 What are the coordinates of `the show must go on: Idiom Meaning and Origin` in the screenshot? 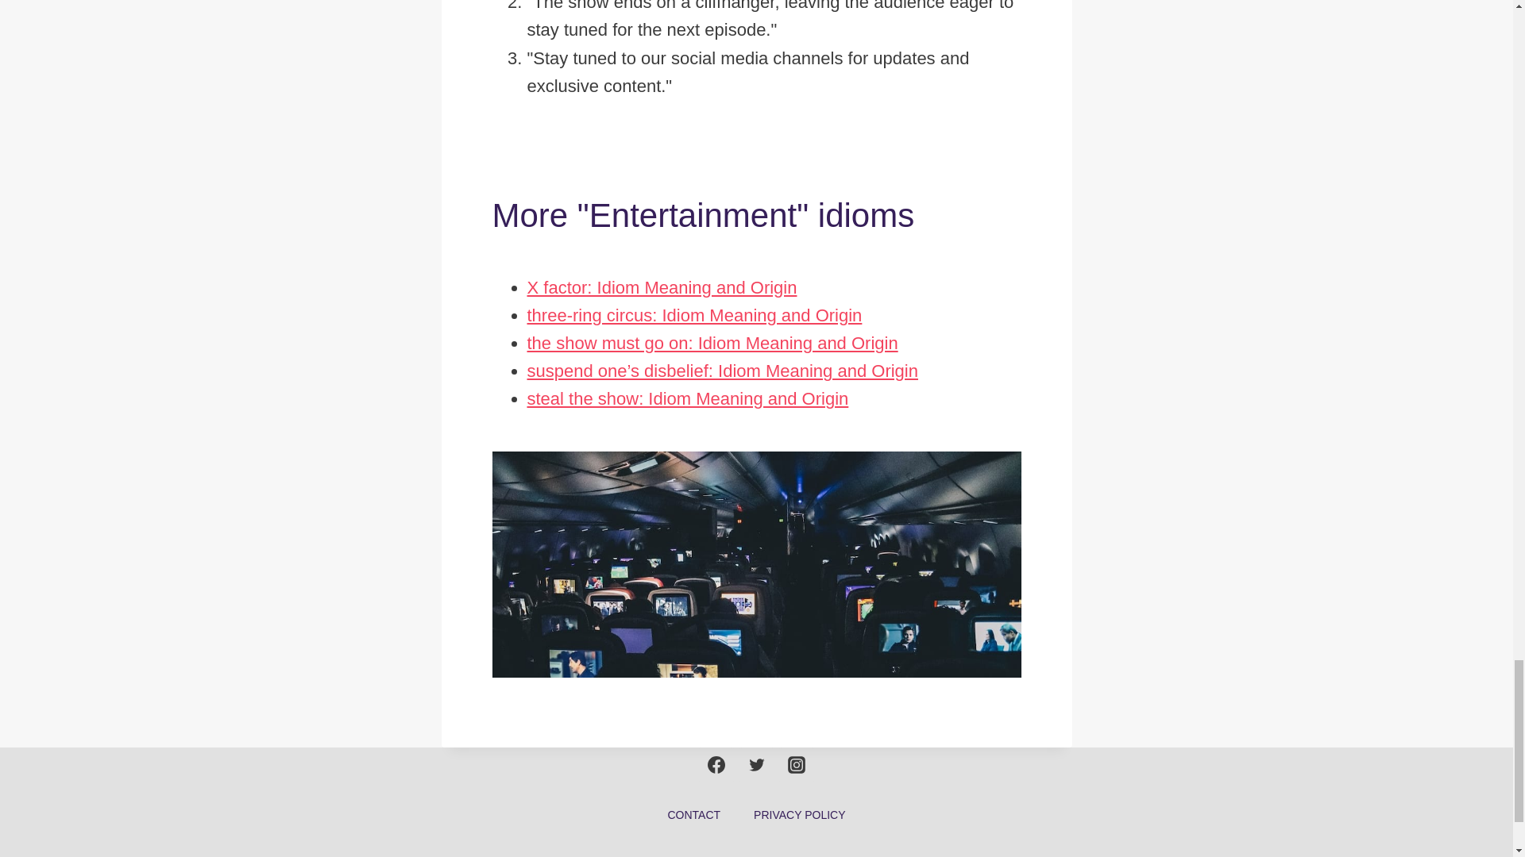 It's located at (712, 343).